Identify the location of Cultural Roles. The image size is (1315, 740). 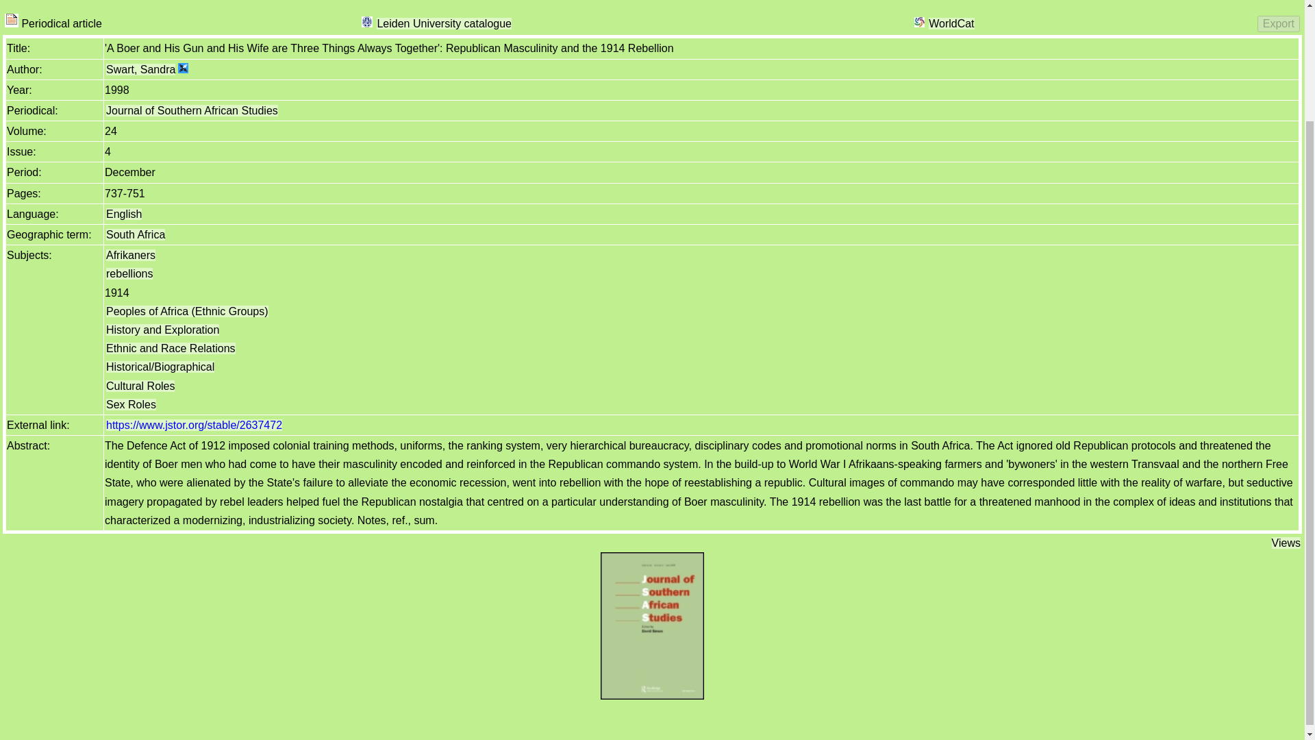
(140, 386).